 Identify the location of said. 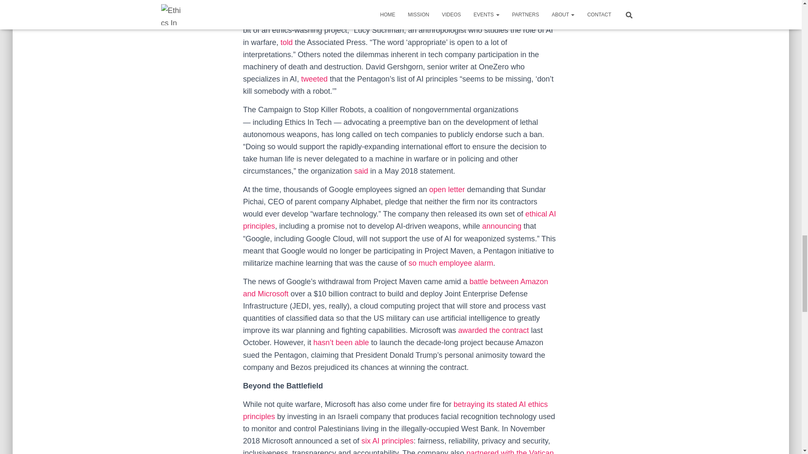
(361, 171).